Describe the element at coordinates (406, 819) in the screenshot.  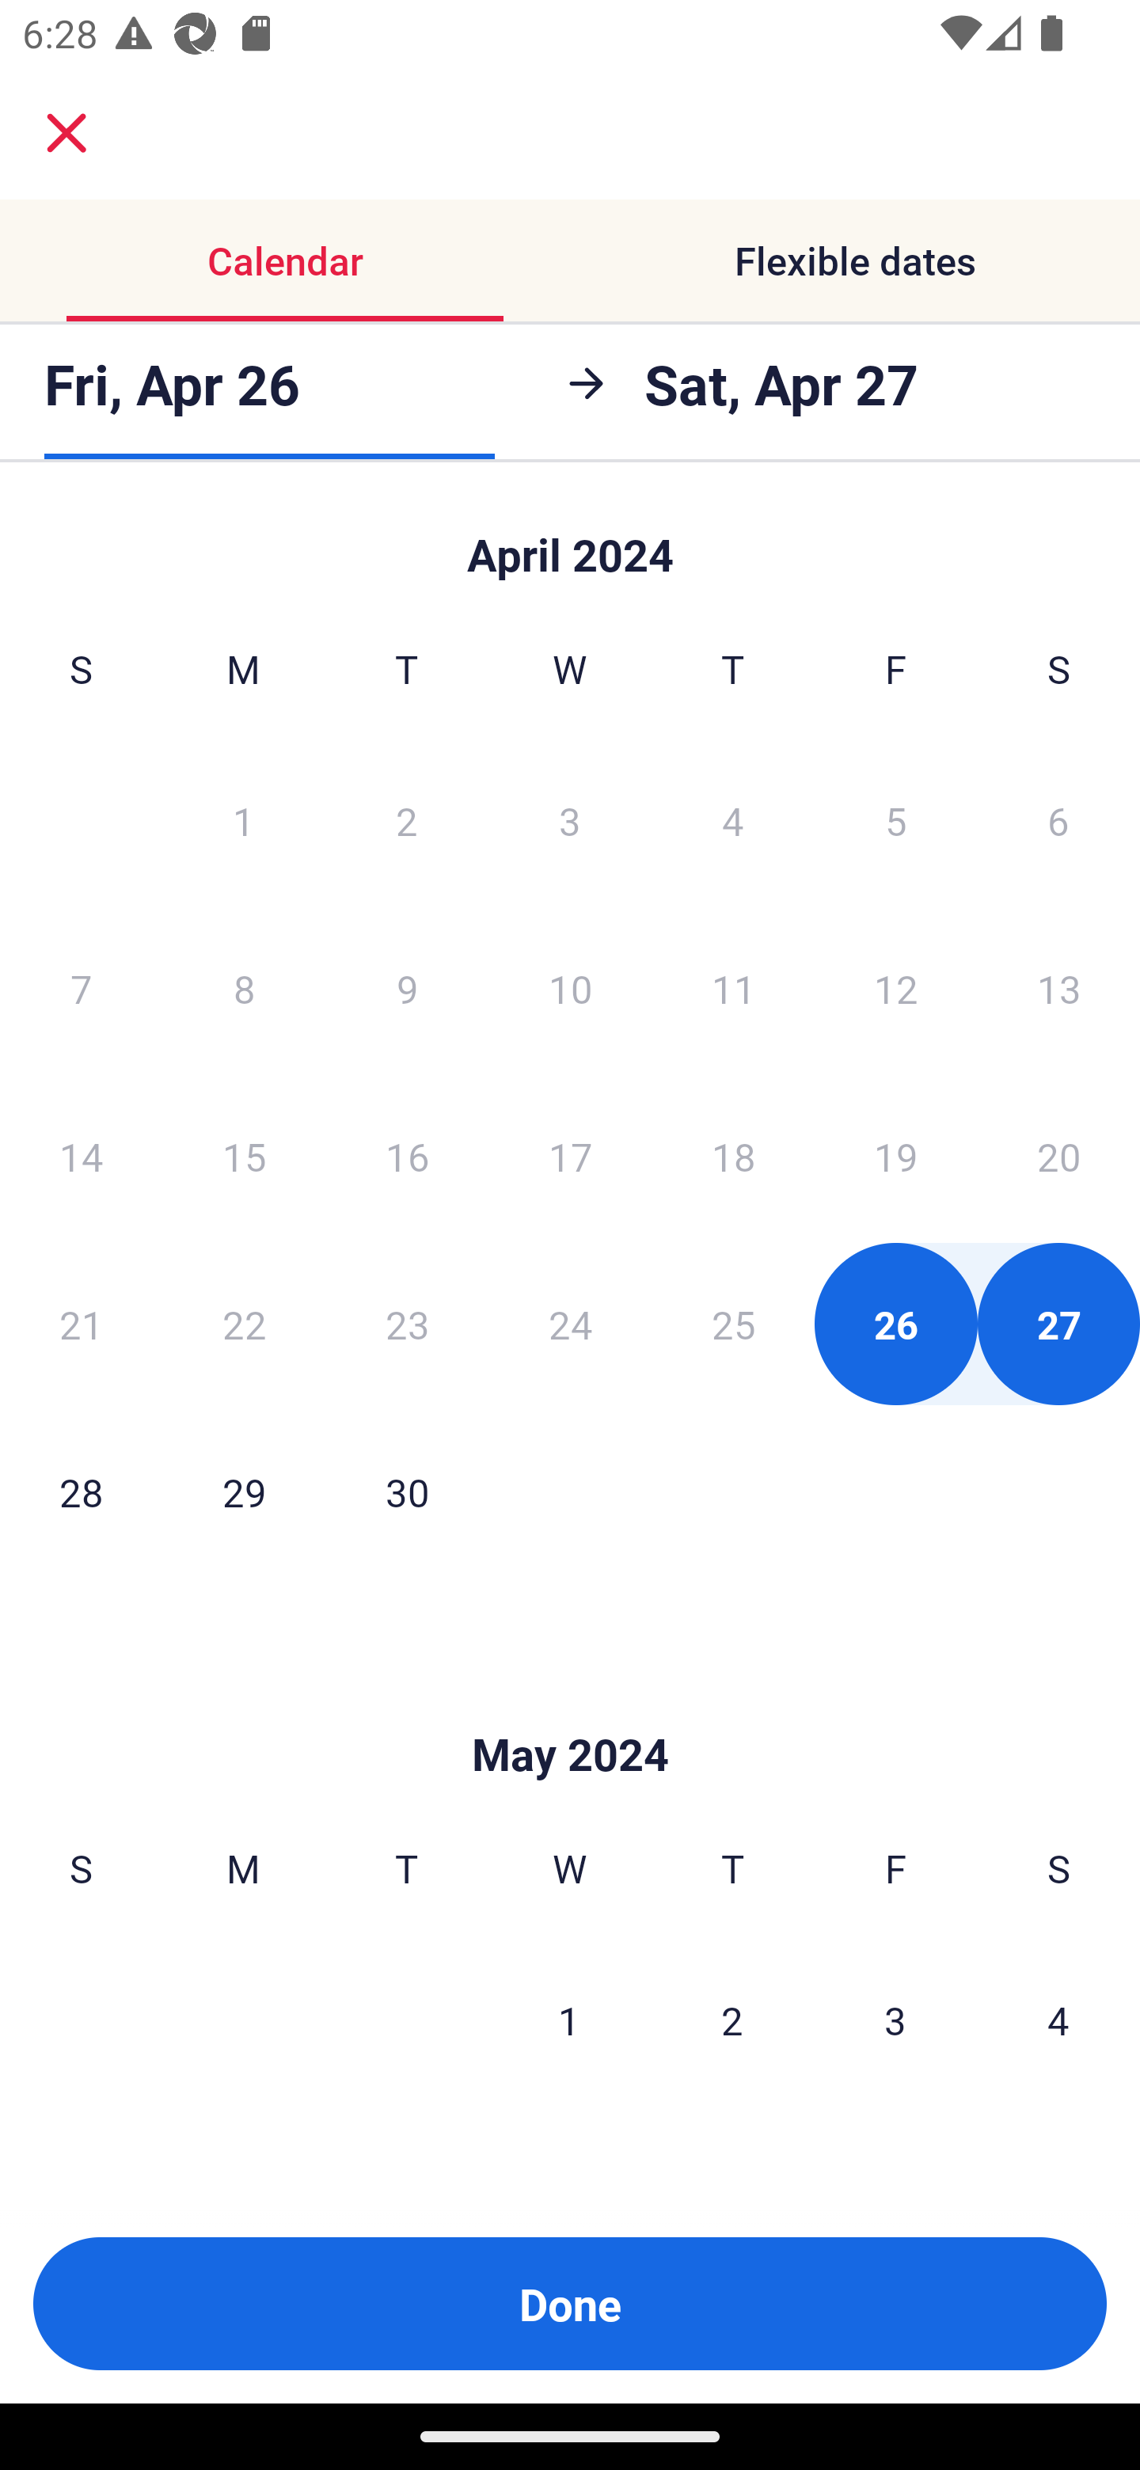
I see `2 Tuesday, April 2, 2024` at that location.